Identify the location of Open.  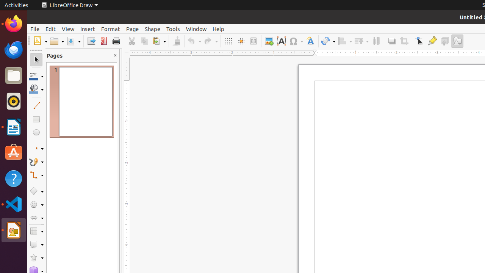
(57, 41).